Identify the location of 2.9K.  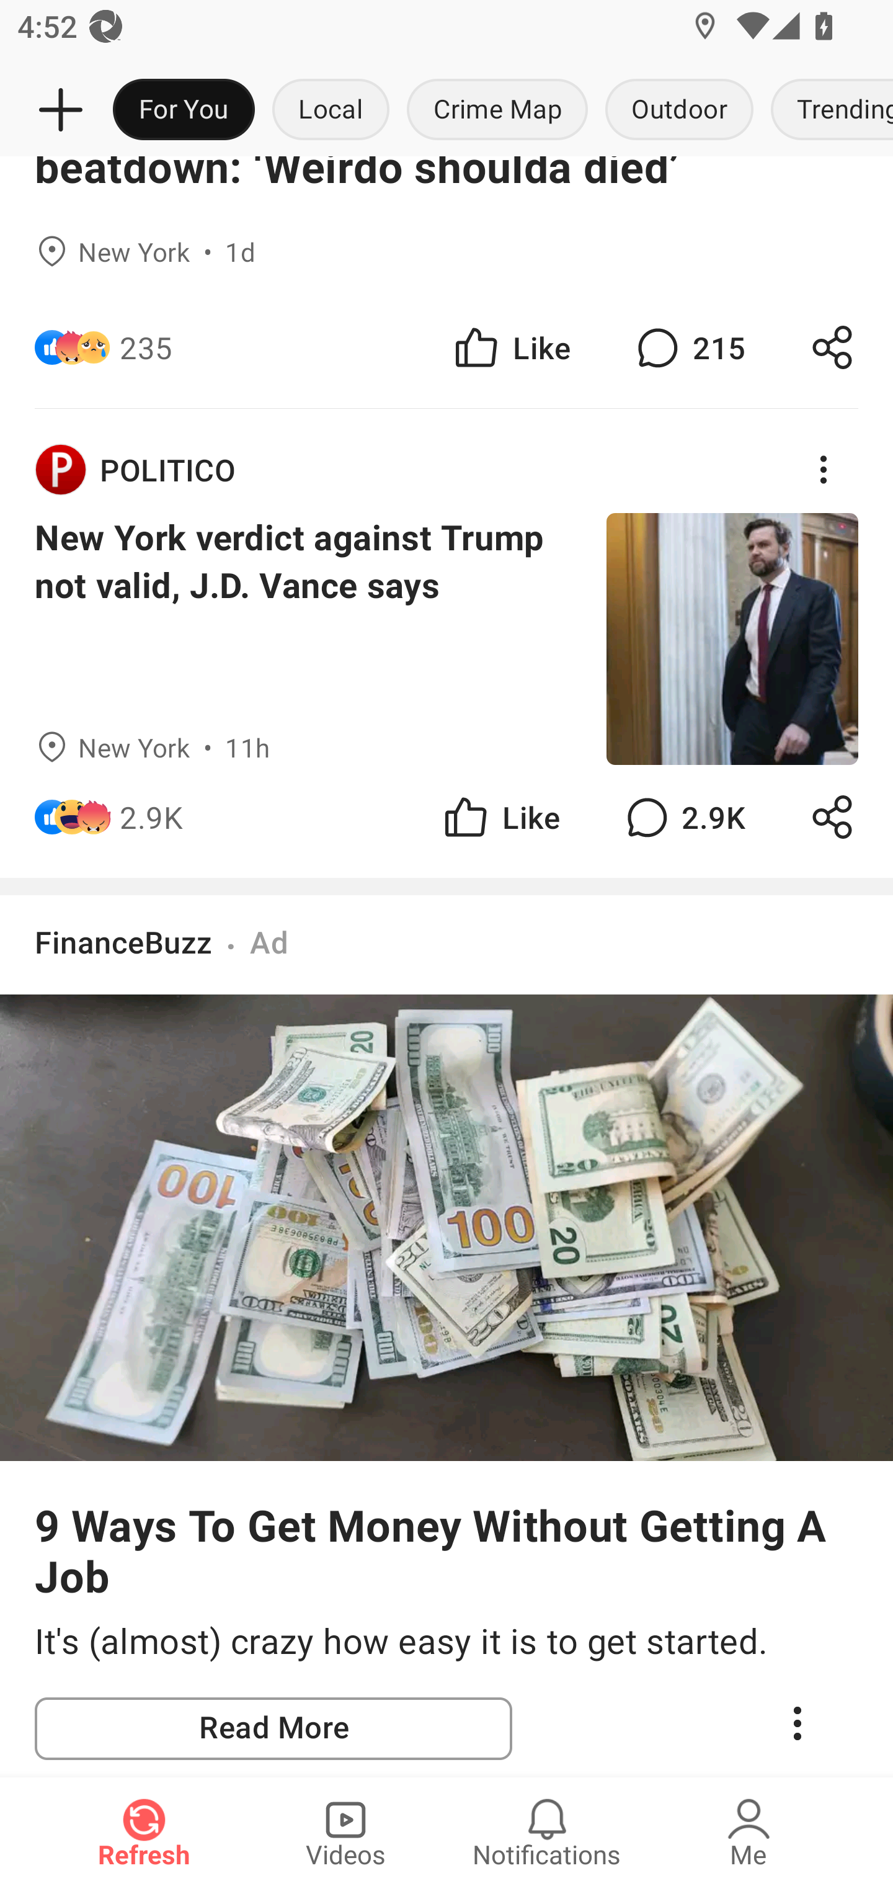
(683, 818).